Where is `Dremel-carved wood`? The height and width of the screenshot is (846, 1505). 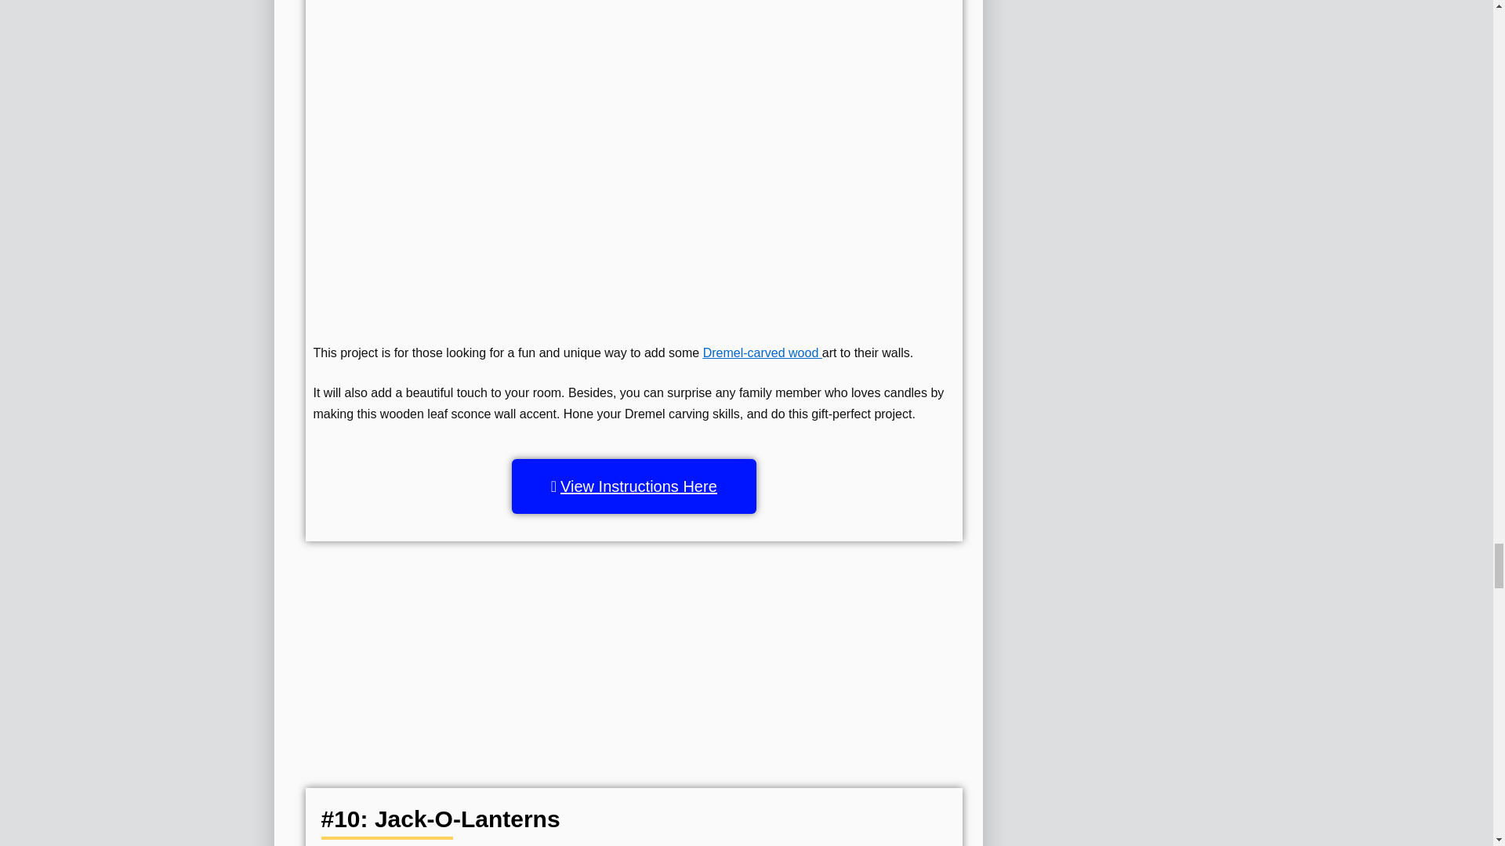 Dremel-carved wood is located at coordinates (762, 352).